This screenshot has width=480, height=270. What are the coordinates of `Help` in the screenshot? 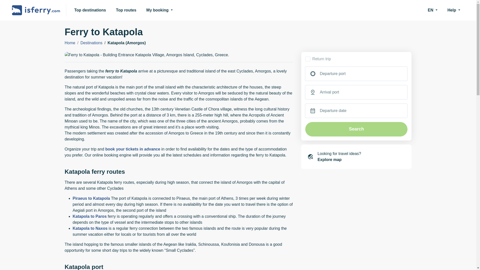 It's located at (454, 10).